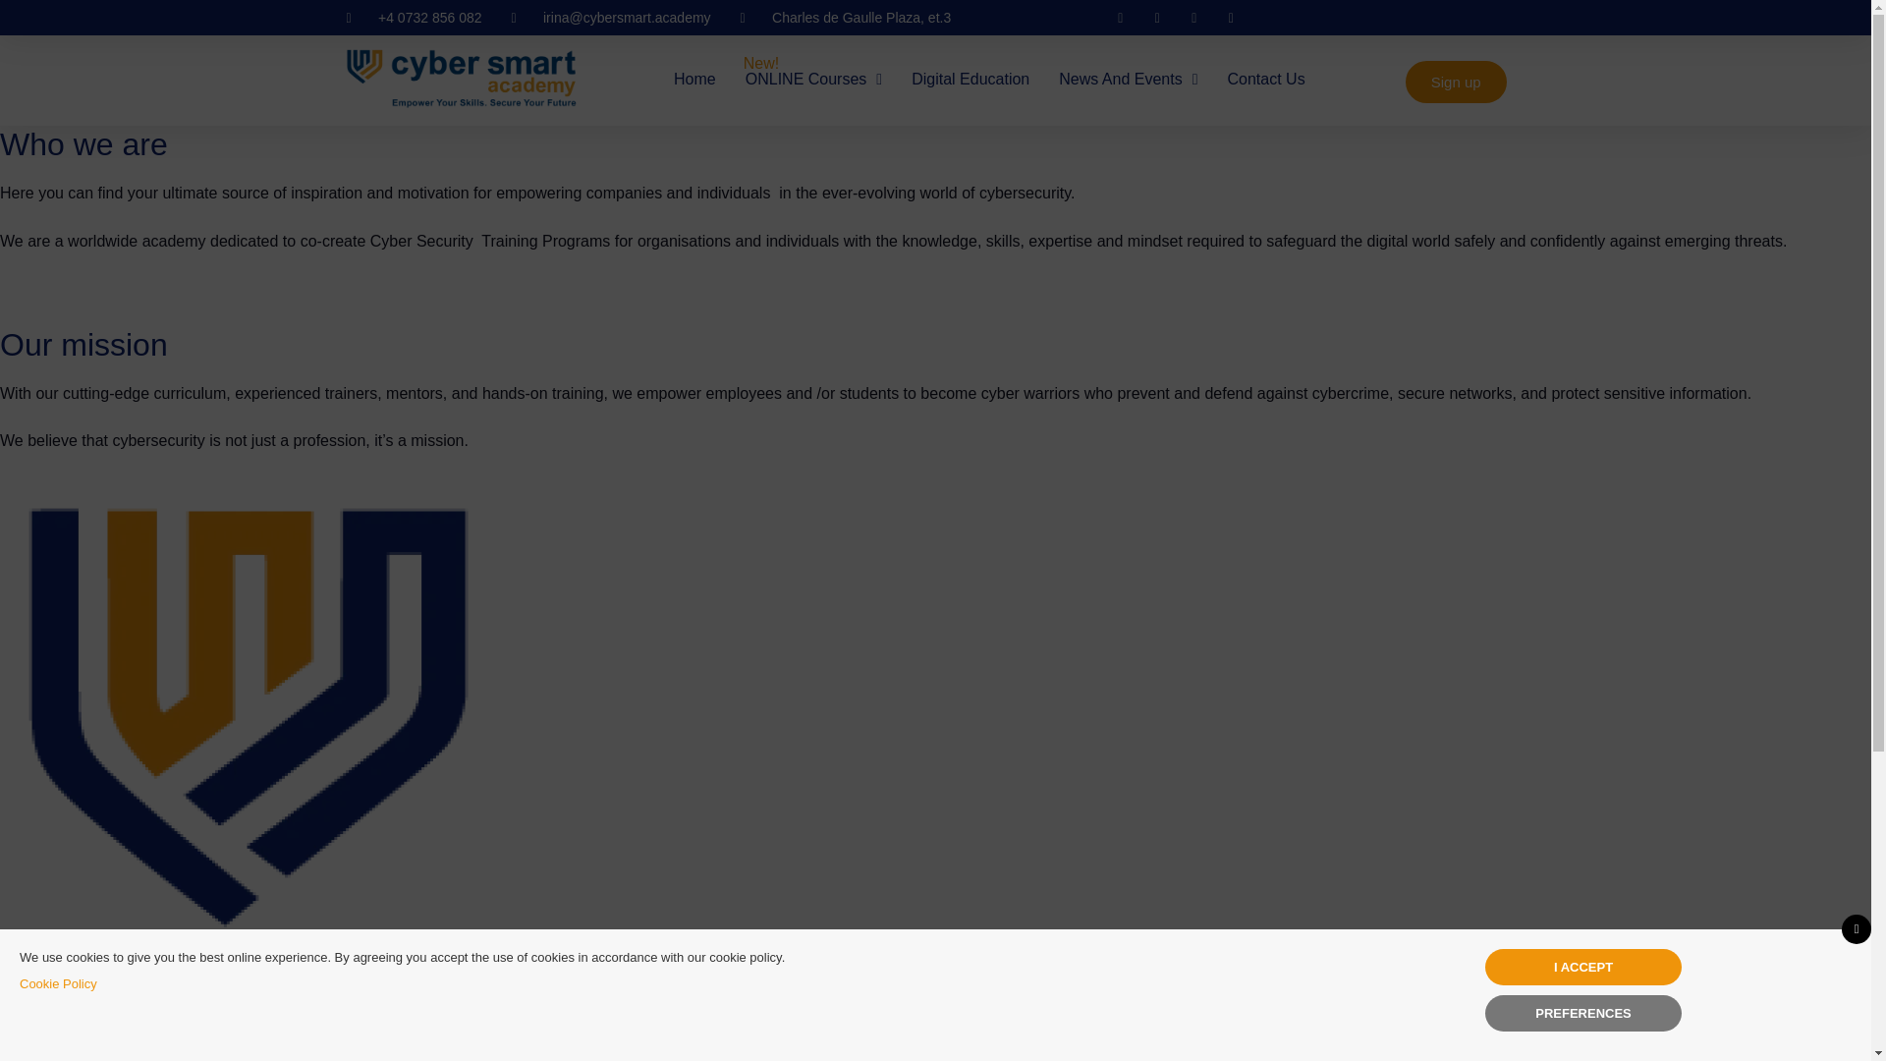 The height and width of the screenshot is (1061, 1886). Describe the element at coordinates (1265, 79) in the screenshot. I see `Contact Us` at that location.